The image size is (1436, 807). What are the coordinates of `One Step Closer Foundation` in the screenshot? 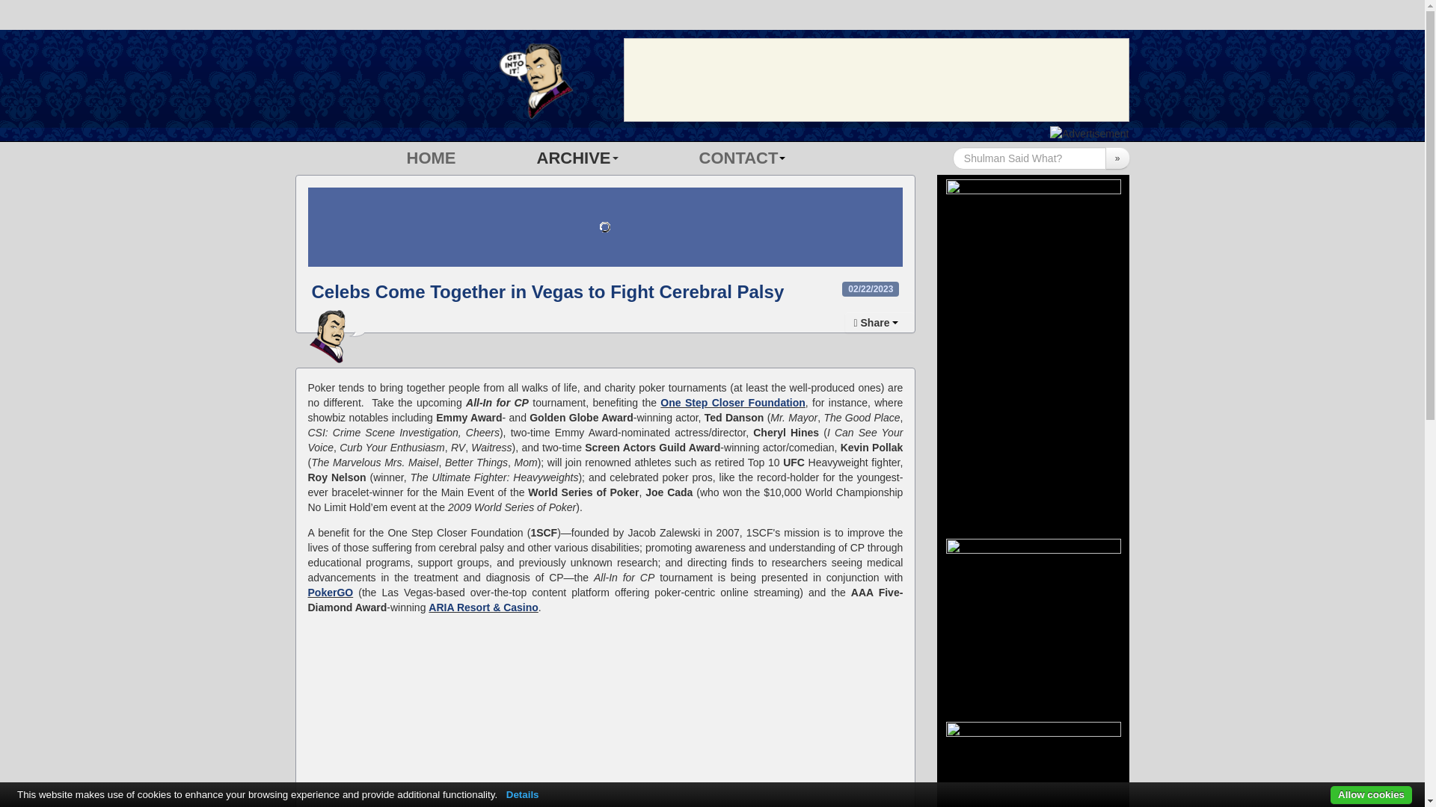 It's located at (732, 402).